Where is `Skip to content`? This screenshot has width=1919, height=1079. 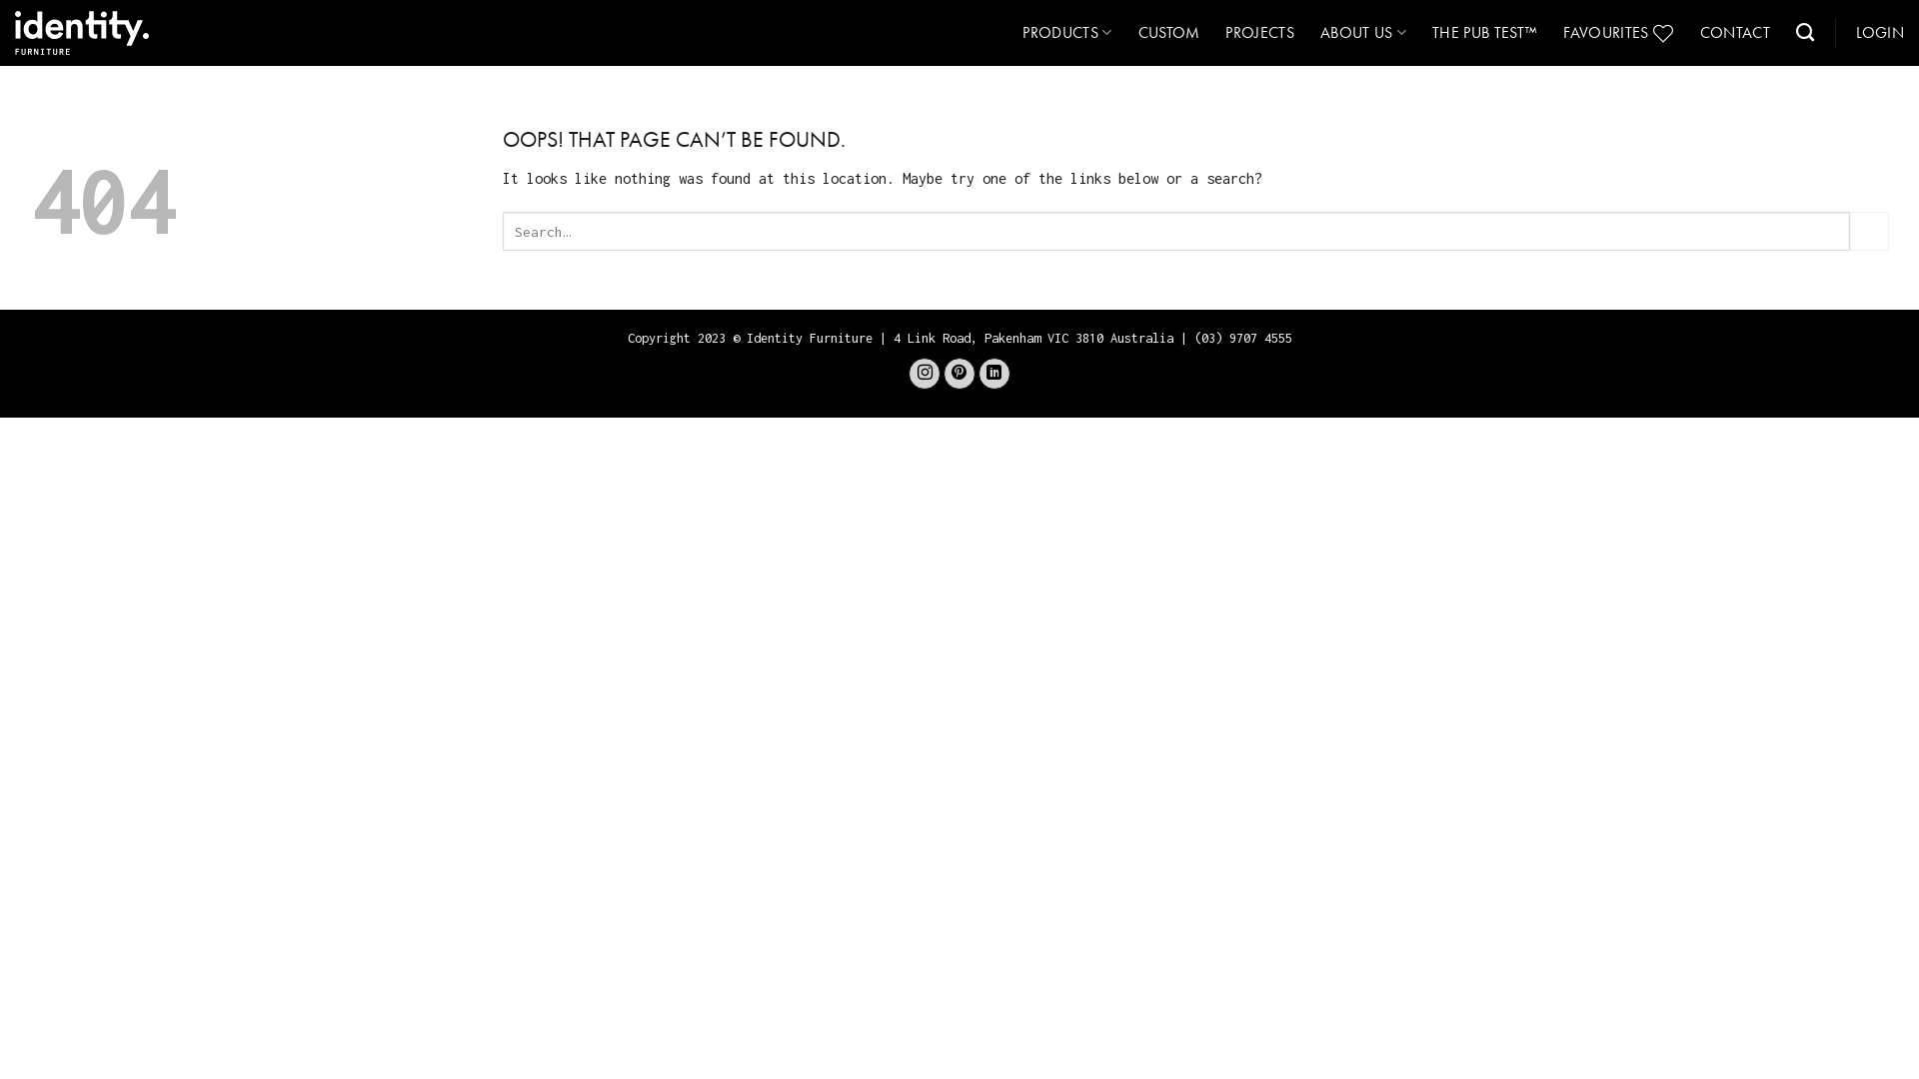
Skip to content is located at coordinates (0, 0).